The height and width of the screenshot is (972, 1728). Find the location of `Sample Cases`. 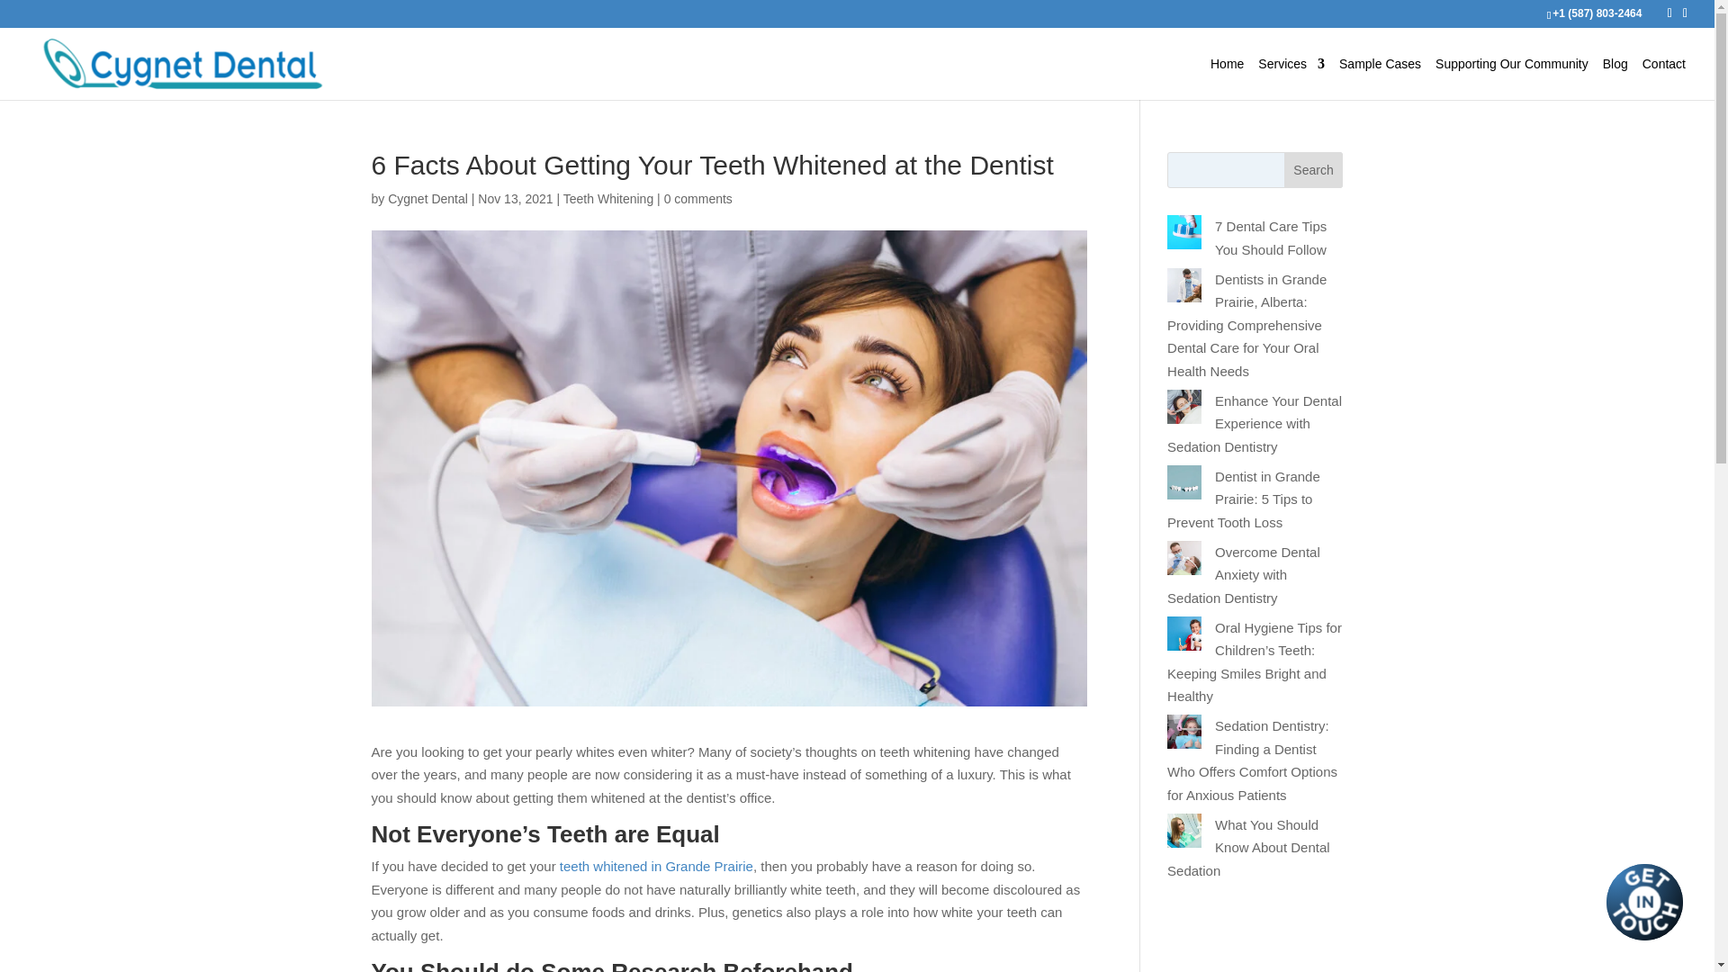

Sample Cases is located at coordinates (1380, 78).